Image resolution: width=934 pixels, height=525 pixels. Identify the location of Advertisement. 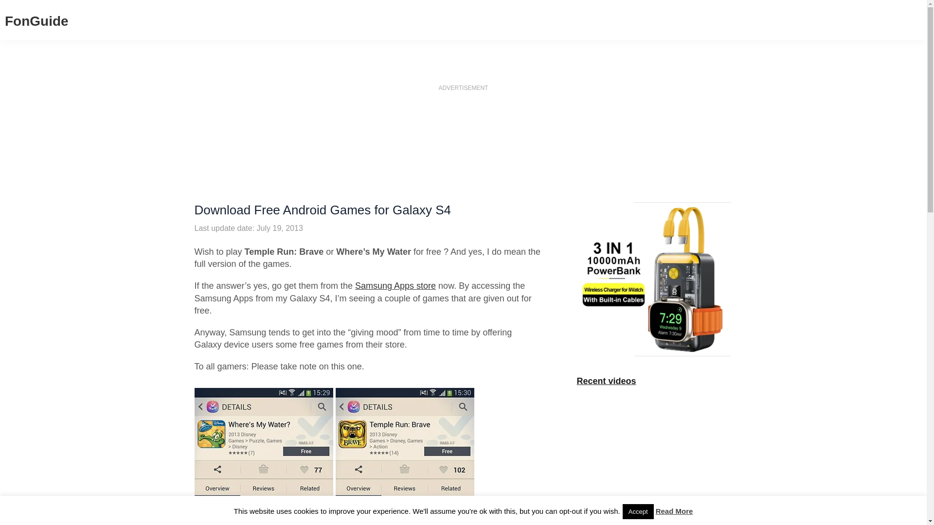
(463, 162).